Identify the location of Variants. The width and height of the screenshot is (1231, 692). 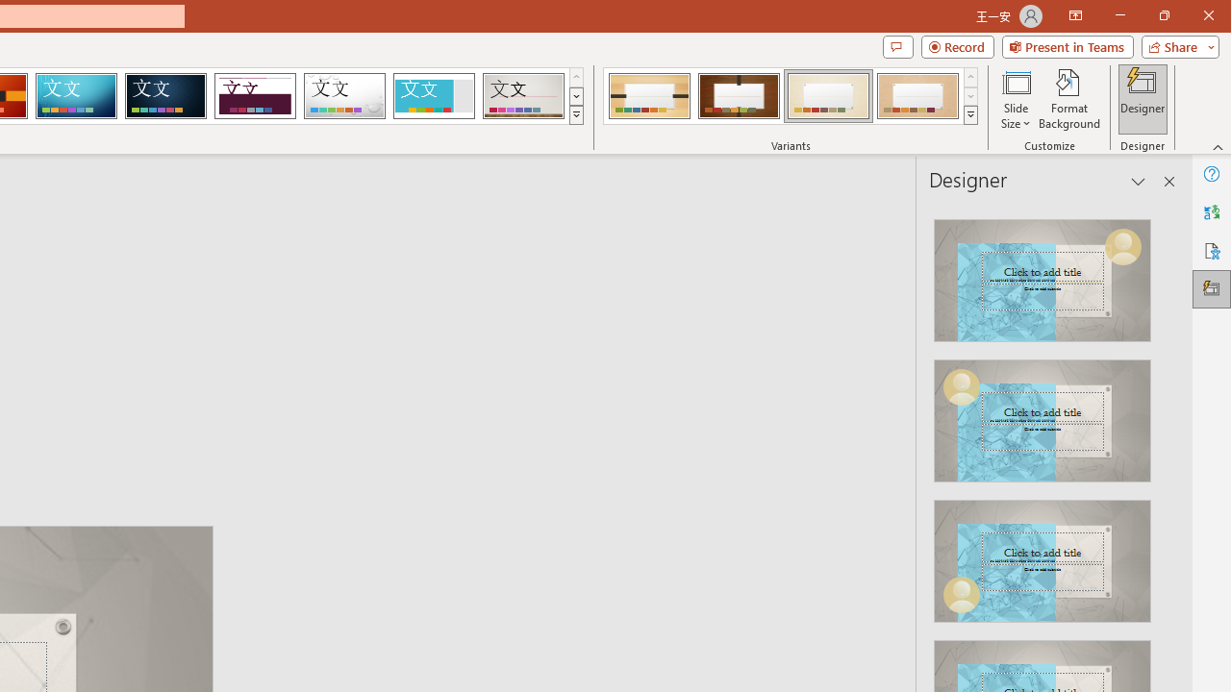
(971, 115).